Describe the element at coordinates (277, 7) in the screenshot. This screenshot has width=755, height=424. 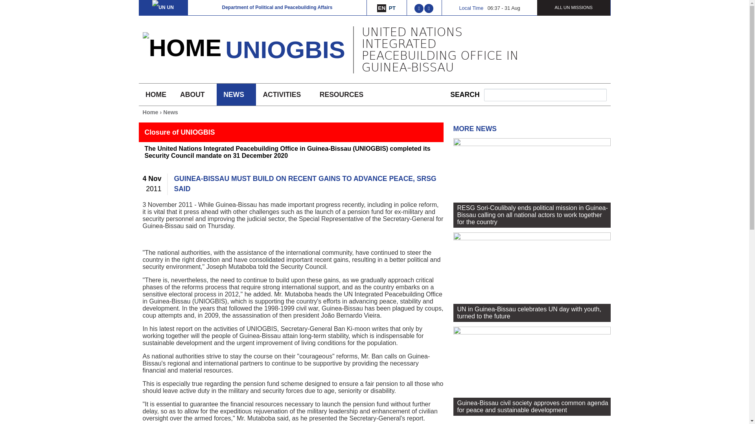
I see `Department of Political and Peacebuilding Affairs` at that location.